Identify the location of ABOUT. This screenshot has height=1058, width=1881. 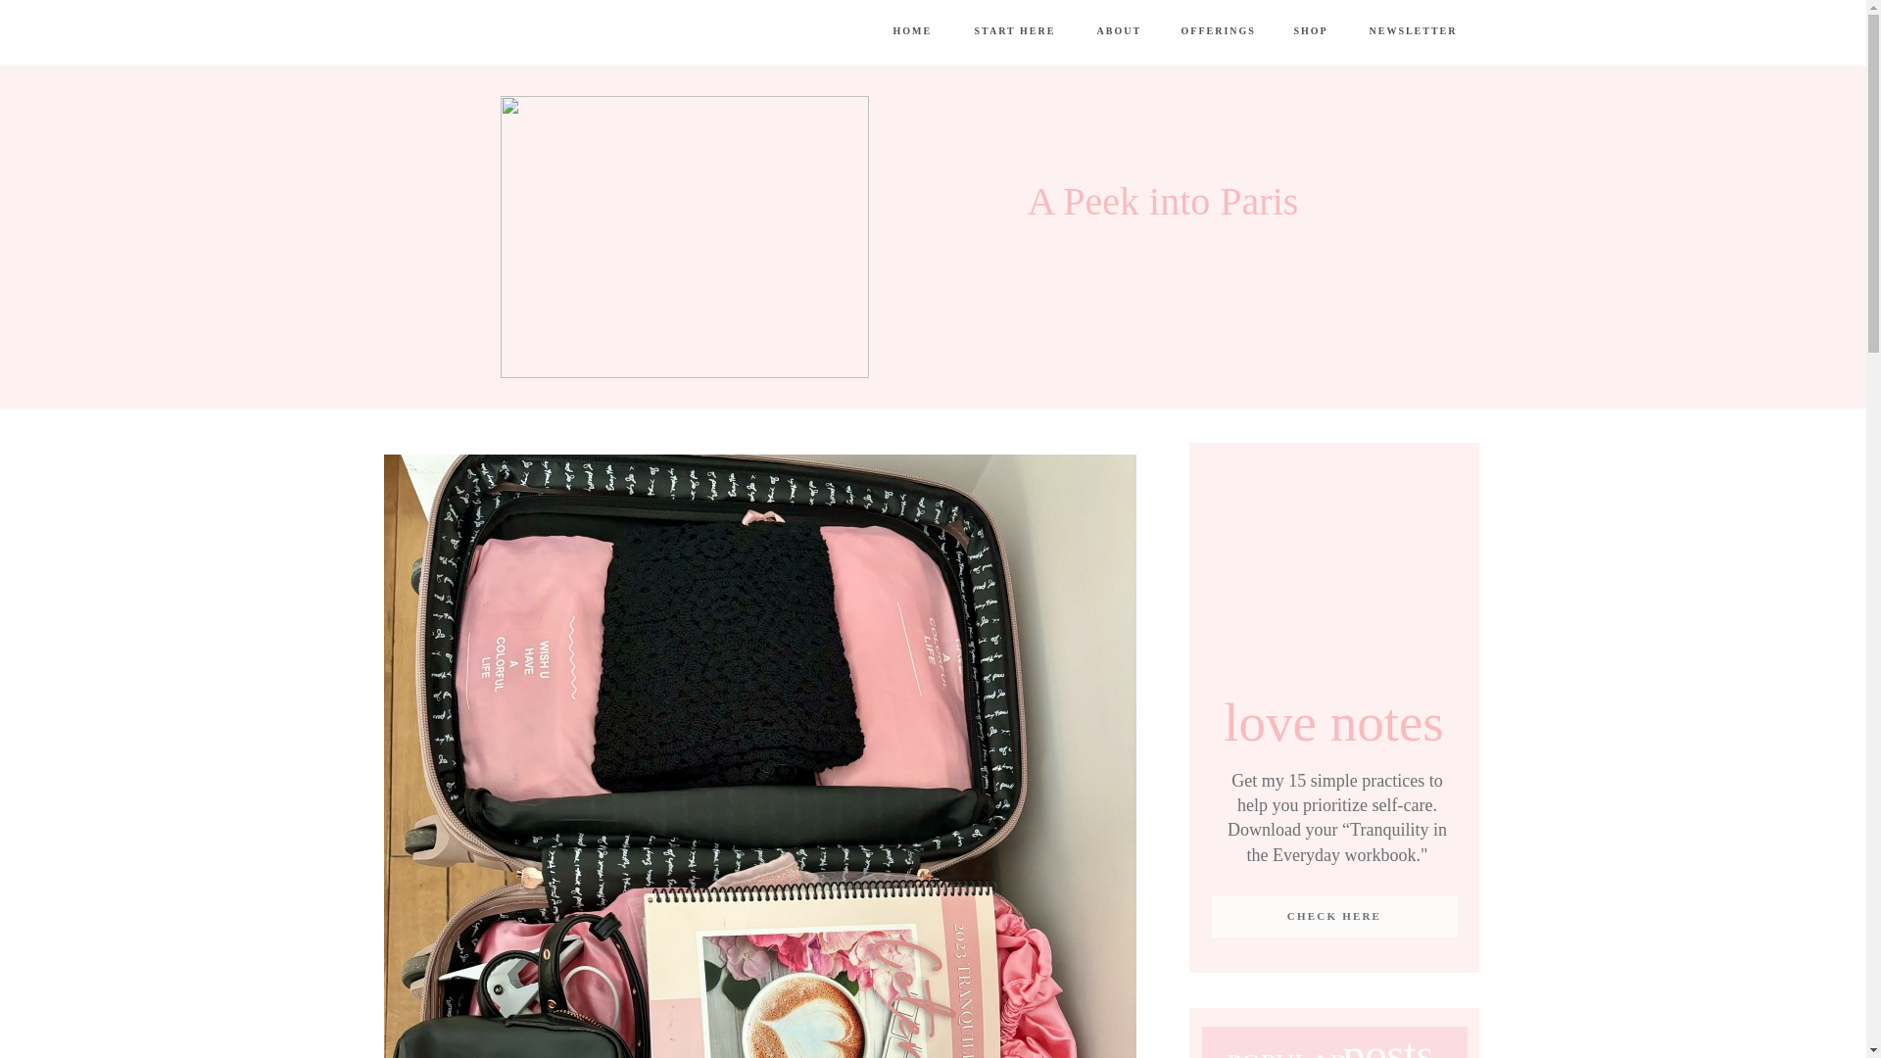
(1129, 31).